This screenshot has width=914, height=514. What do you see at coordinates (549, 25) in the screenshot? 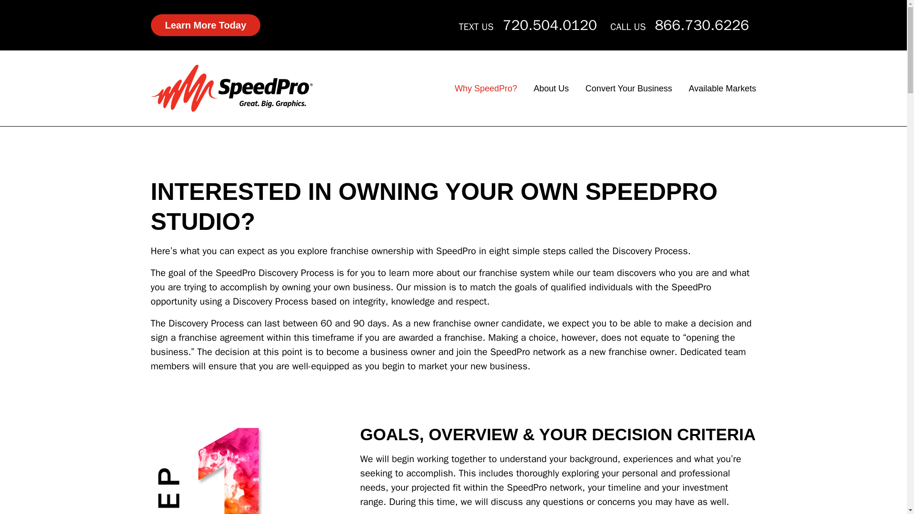
I see `720.504.0120` at bounding box center [549, 25].